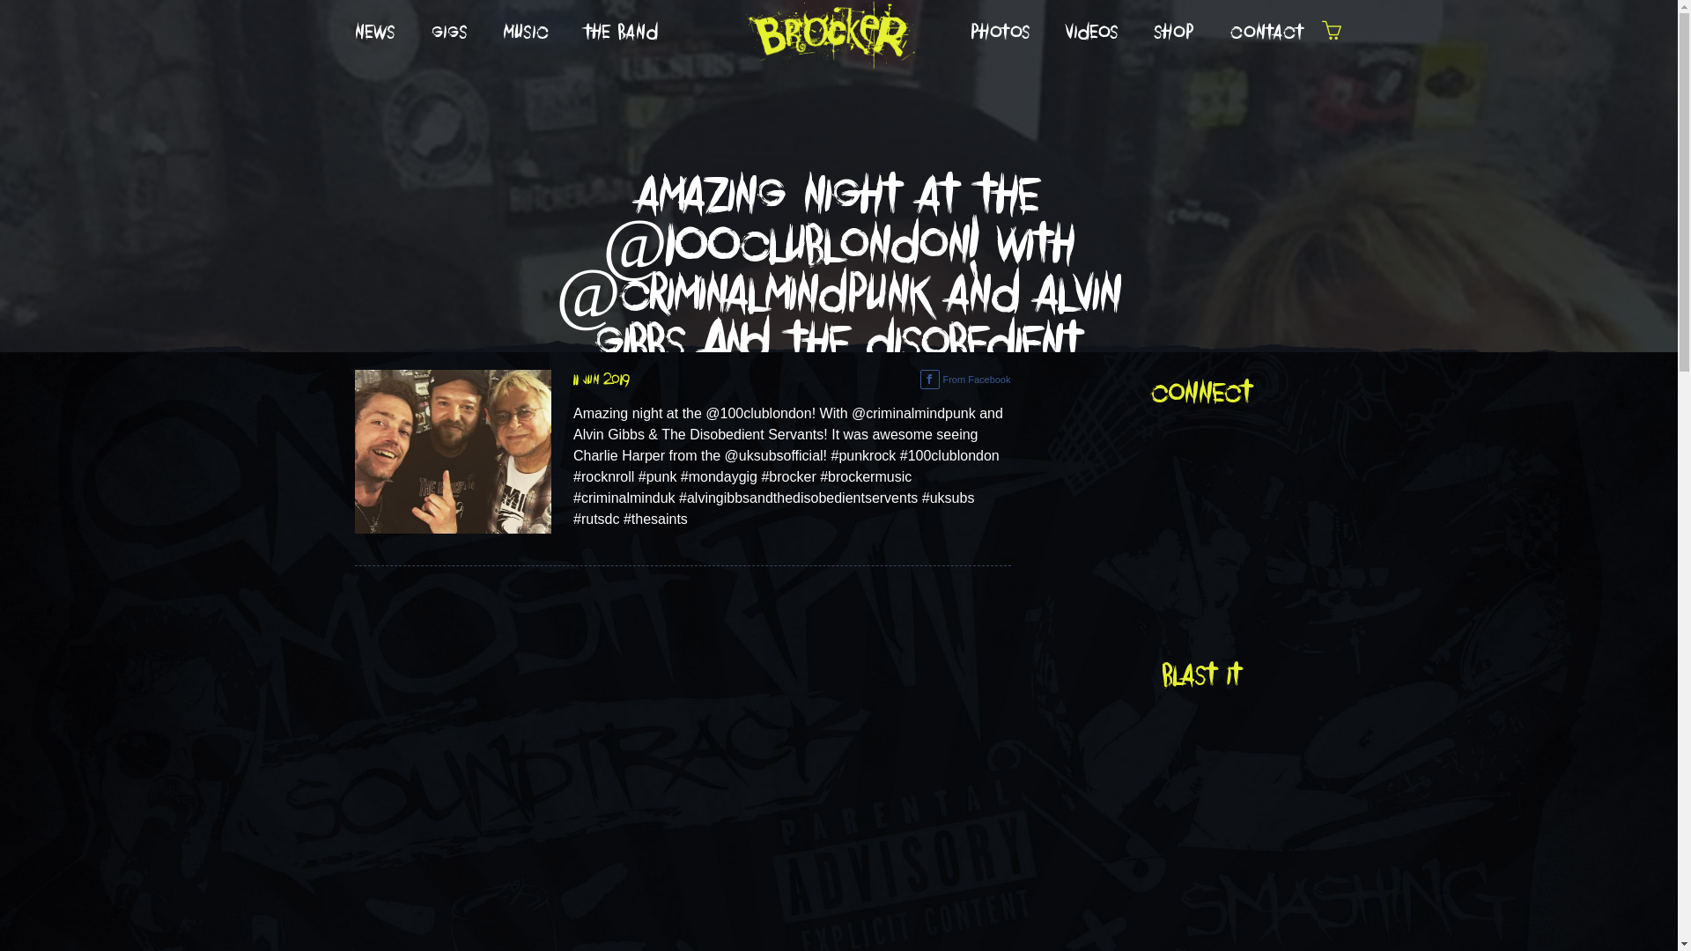 This screenshot has width=1691, height=951. What do you see at coordinates (375, 33) in the screenshot?
I see `news` at bounding box center [375, 33].